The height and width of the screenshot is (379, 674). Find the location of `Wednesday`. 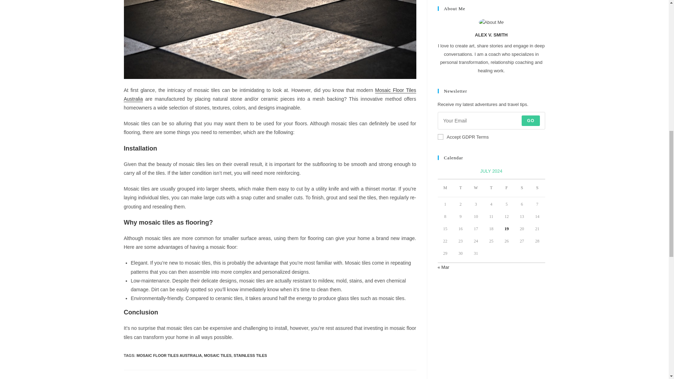

Wednesday is located at coordinates (476, 188).